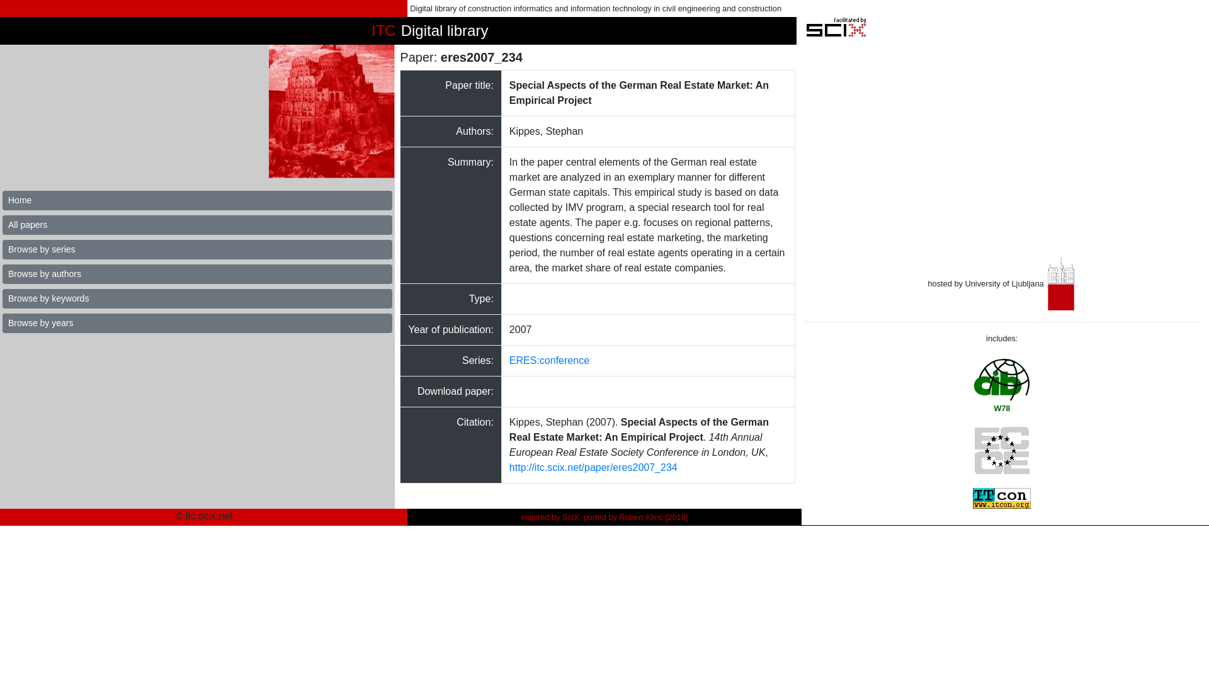 The image size is (1209, 680). Describe the element at coordinates (196, 225) in the screenshot. I see `All papers` at that location.